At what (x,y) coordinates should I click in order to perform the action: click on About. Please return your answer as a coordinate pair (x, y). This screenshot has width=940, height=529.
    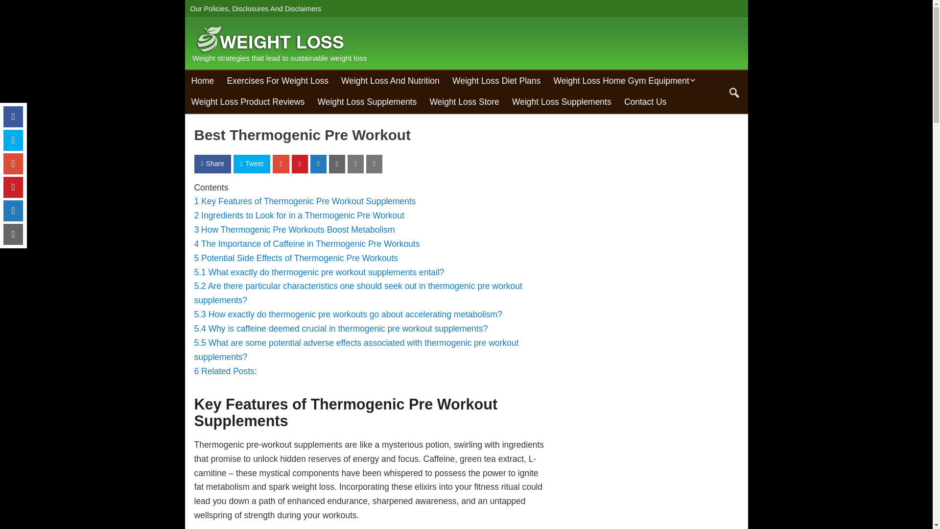
    Looking at the image, I should click on (240, 26).